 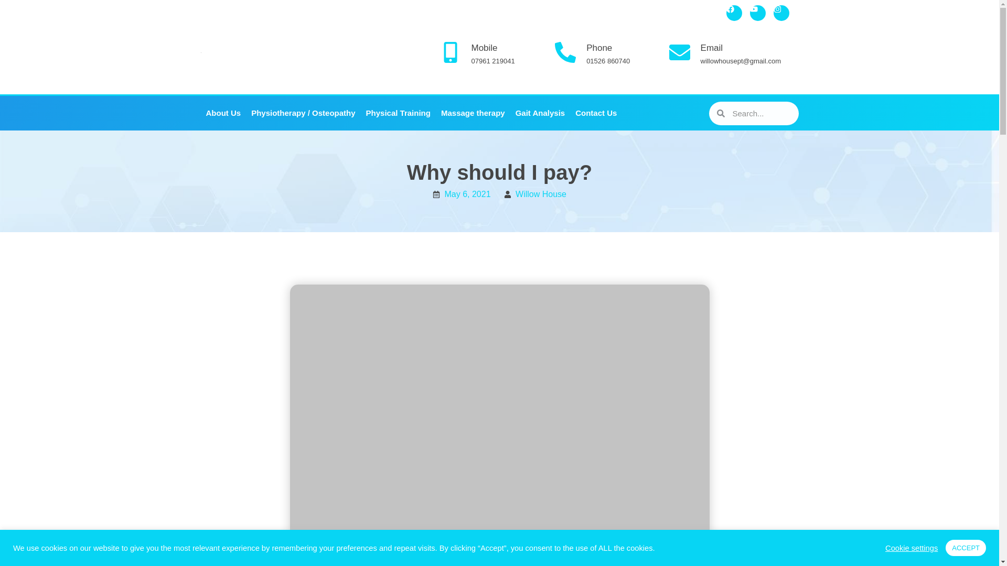 I want to click on Massage therapy, so click(x=473, y=113).